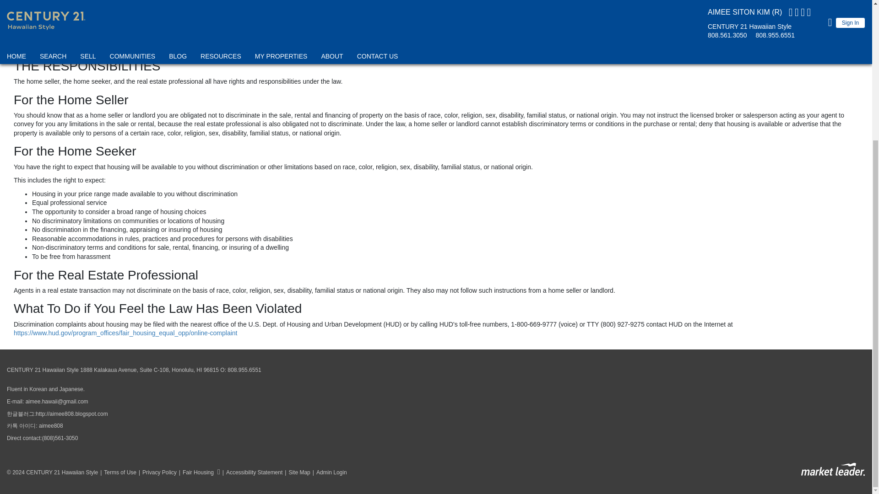 The width and height of the screenshot is (879, 494). What do you see at coordinates (296, 473) in the screenshot?
I see `Site Map` at bounding box center [296, 473].